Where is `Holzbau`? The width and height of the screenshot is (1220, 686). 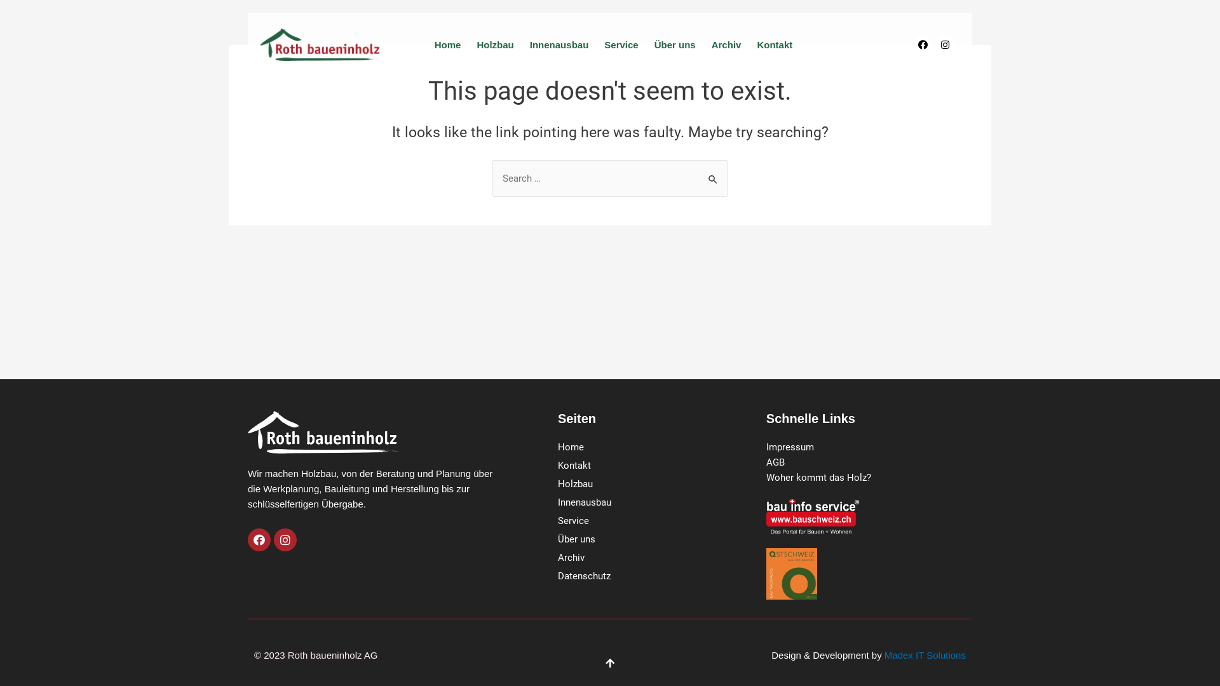 Holzbau is located at coordinates (662, 484).